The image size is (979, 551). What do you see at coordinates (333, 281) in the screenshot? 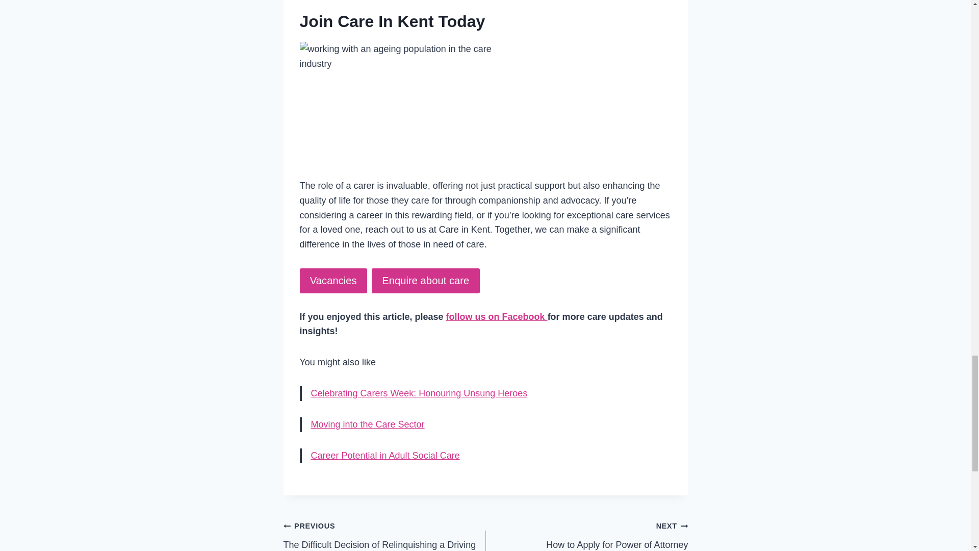
I see `Vacancies` at bounding box center [333, 281].